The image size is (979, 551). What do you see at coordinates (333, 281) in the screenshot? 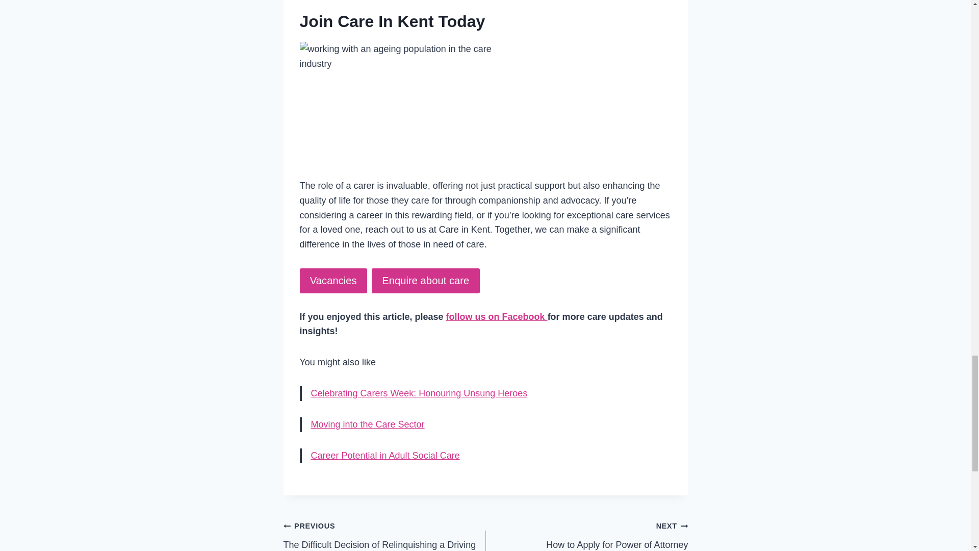
I see `Vacancies` at bounding box center [333, 281].